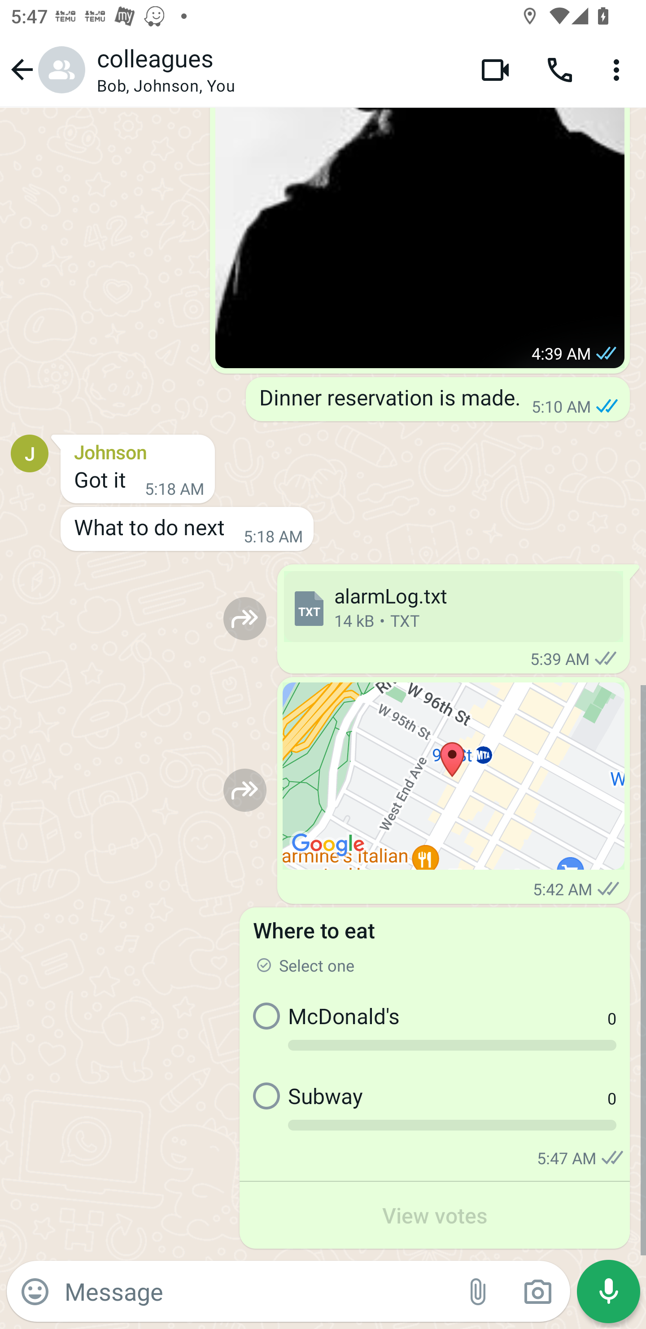 Image resolution: width=646 pixels, height=1329 pixels. What do you see at coordinates (435, 1215) in the screenshot?
I see `View votes` at bounding box center [435, 1215].